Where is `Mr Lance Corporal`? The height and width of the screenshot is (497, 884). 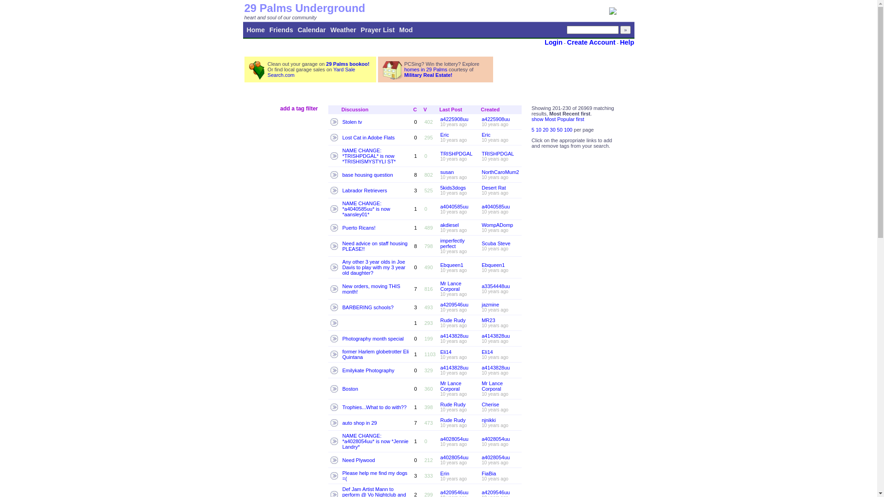 Mr Lance Corporal is located at coordinates (451, 386).